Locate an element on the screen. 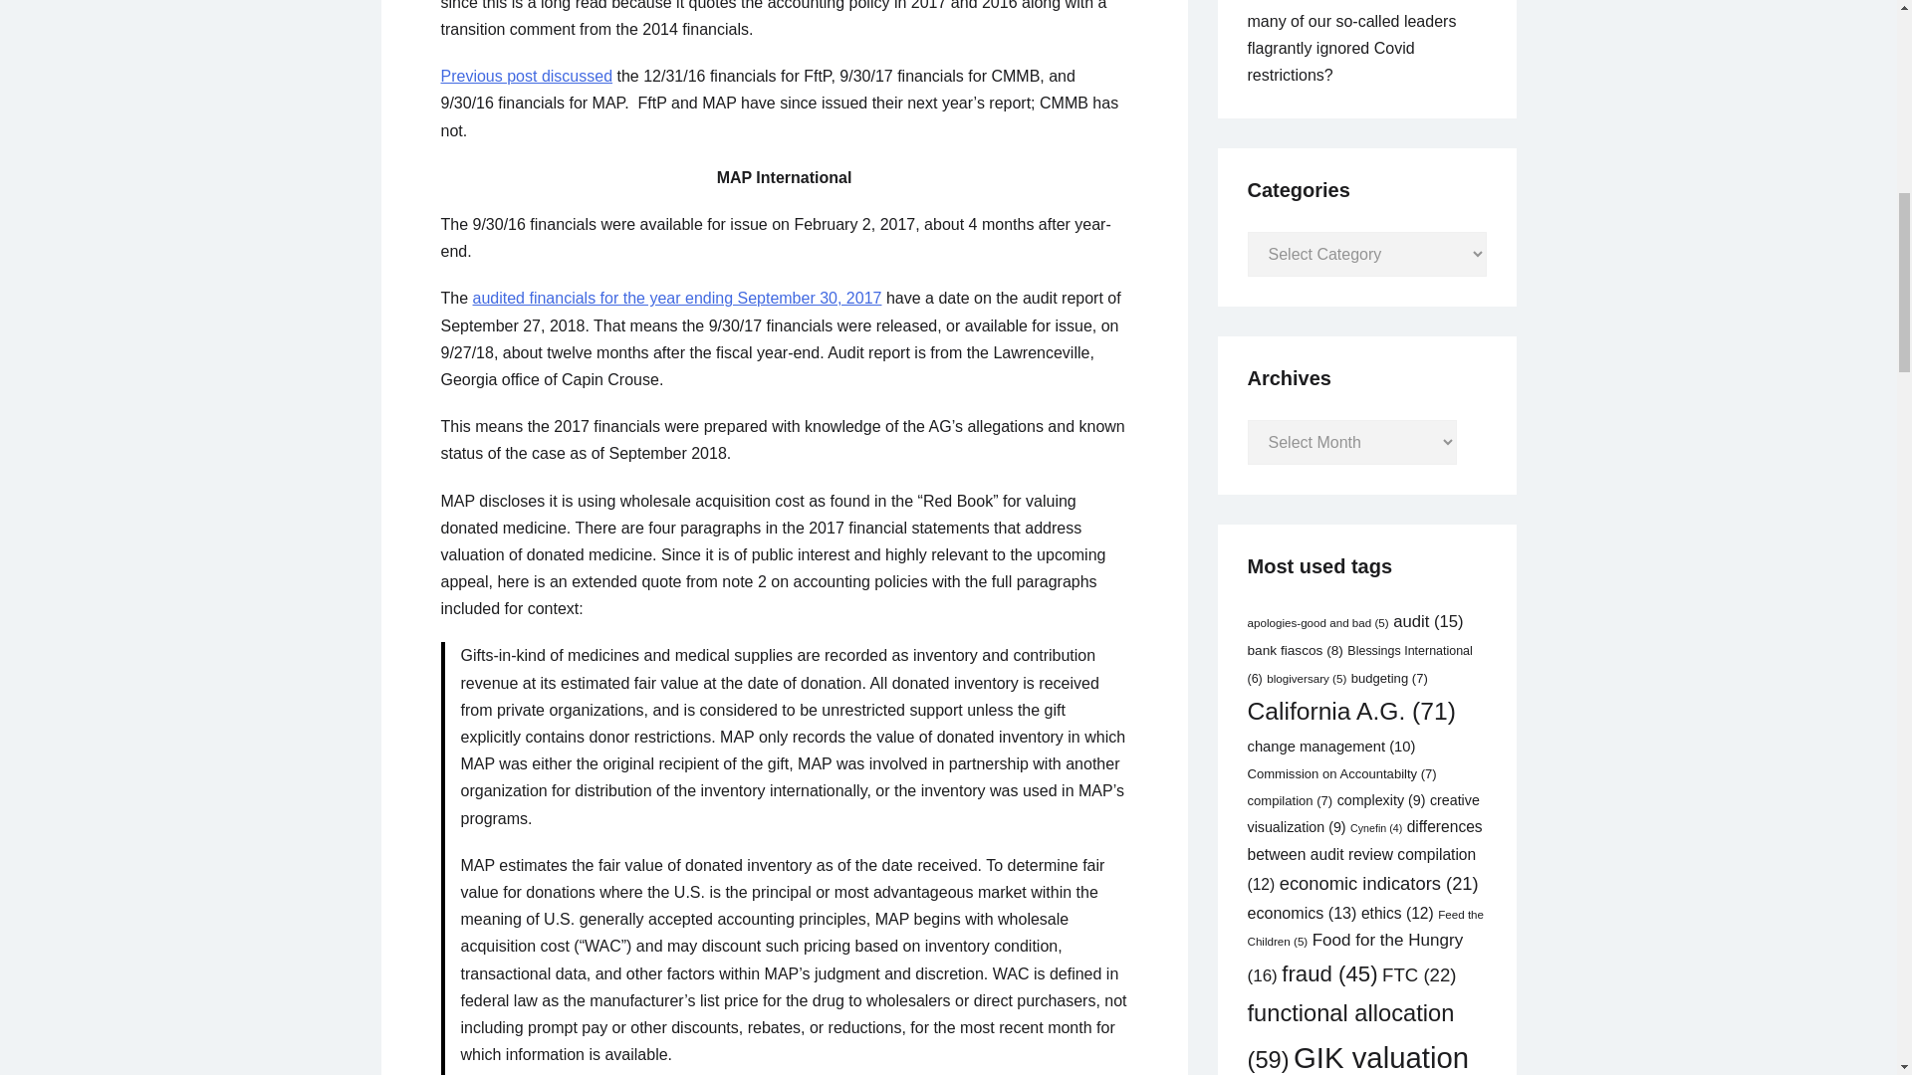 This screenshot has width=1912, height=1075. Previous post discussed is located at coordinates (526, 76).